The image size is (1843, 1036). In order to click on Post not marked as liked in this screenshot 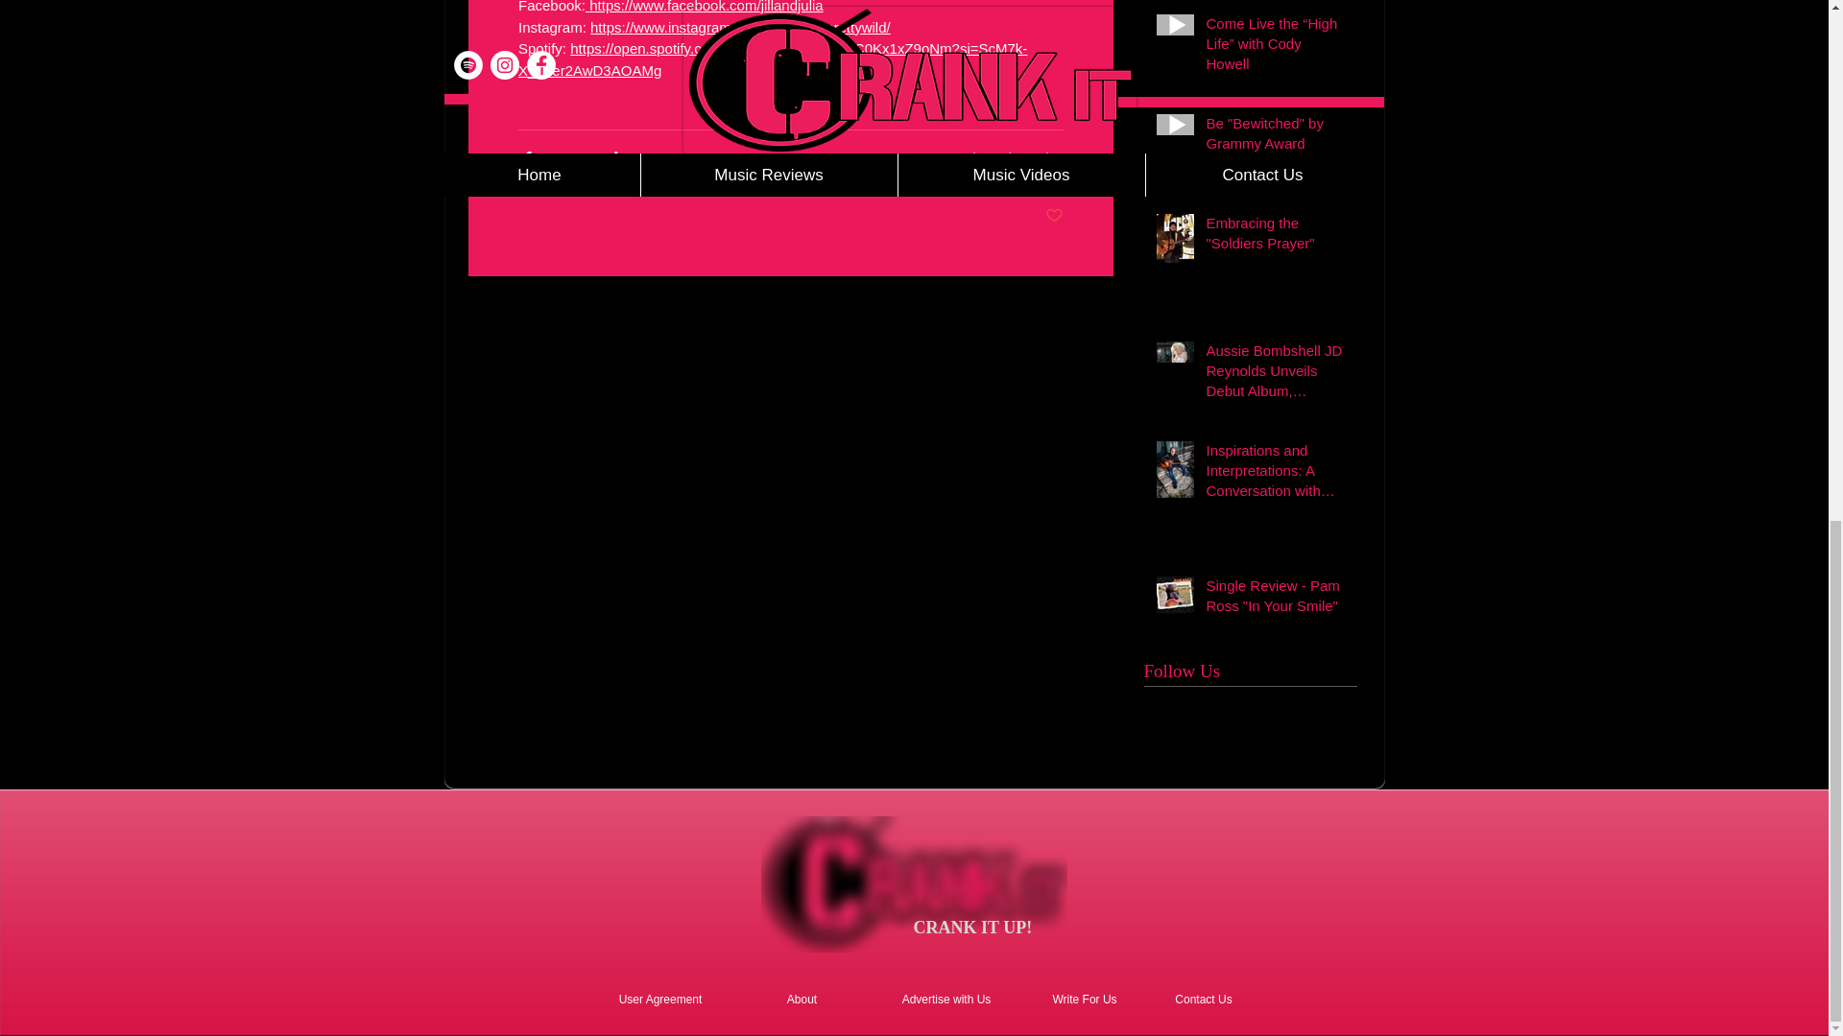, I will do `click(1054, 216)`.